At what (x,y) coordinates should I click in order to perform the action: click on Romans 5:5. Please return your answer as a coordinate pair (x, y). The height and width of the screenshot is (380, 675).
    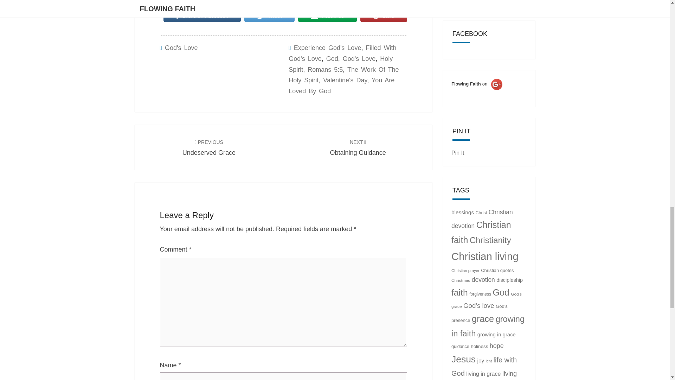
    Looking at the image, I should click on (325, 70).